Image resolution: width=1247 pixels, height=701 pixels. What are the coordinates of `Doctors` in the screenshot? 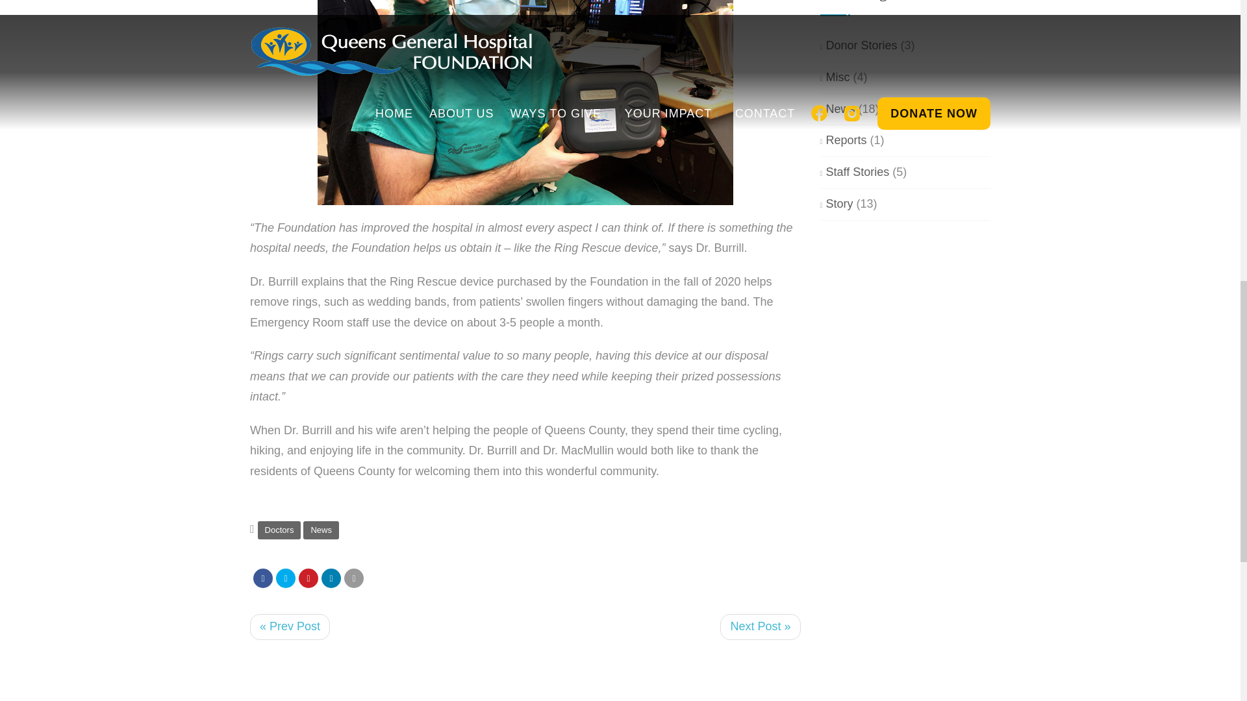 It's located at (279, 530).